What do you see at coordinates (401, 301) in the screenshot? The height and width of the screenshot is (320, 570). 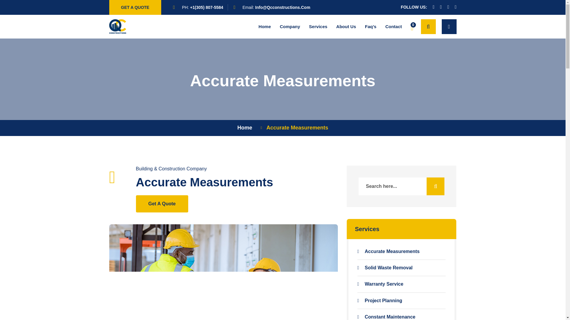 I see `Project Planning` at bounding box center [401, 301].